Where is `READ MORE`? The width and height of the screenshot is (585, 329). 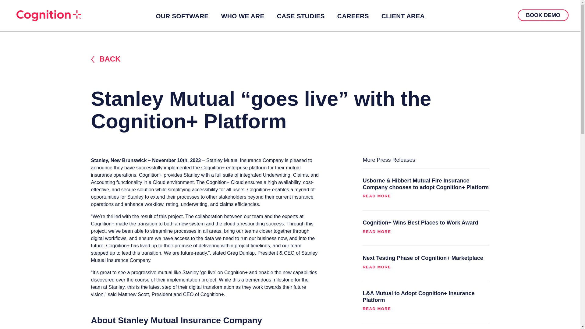 READ MORE is located at coordinates (426, 199).